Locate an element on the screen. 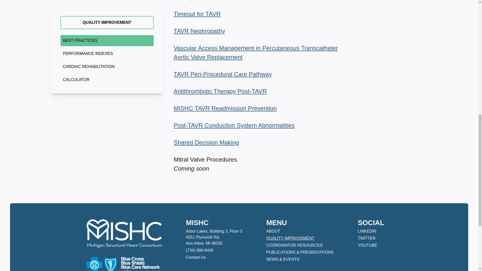 This screenshot has width=482, height=271. Timeout for TAVR is located at coordinates (197, 14).